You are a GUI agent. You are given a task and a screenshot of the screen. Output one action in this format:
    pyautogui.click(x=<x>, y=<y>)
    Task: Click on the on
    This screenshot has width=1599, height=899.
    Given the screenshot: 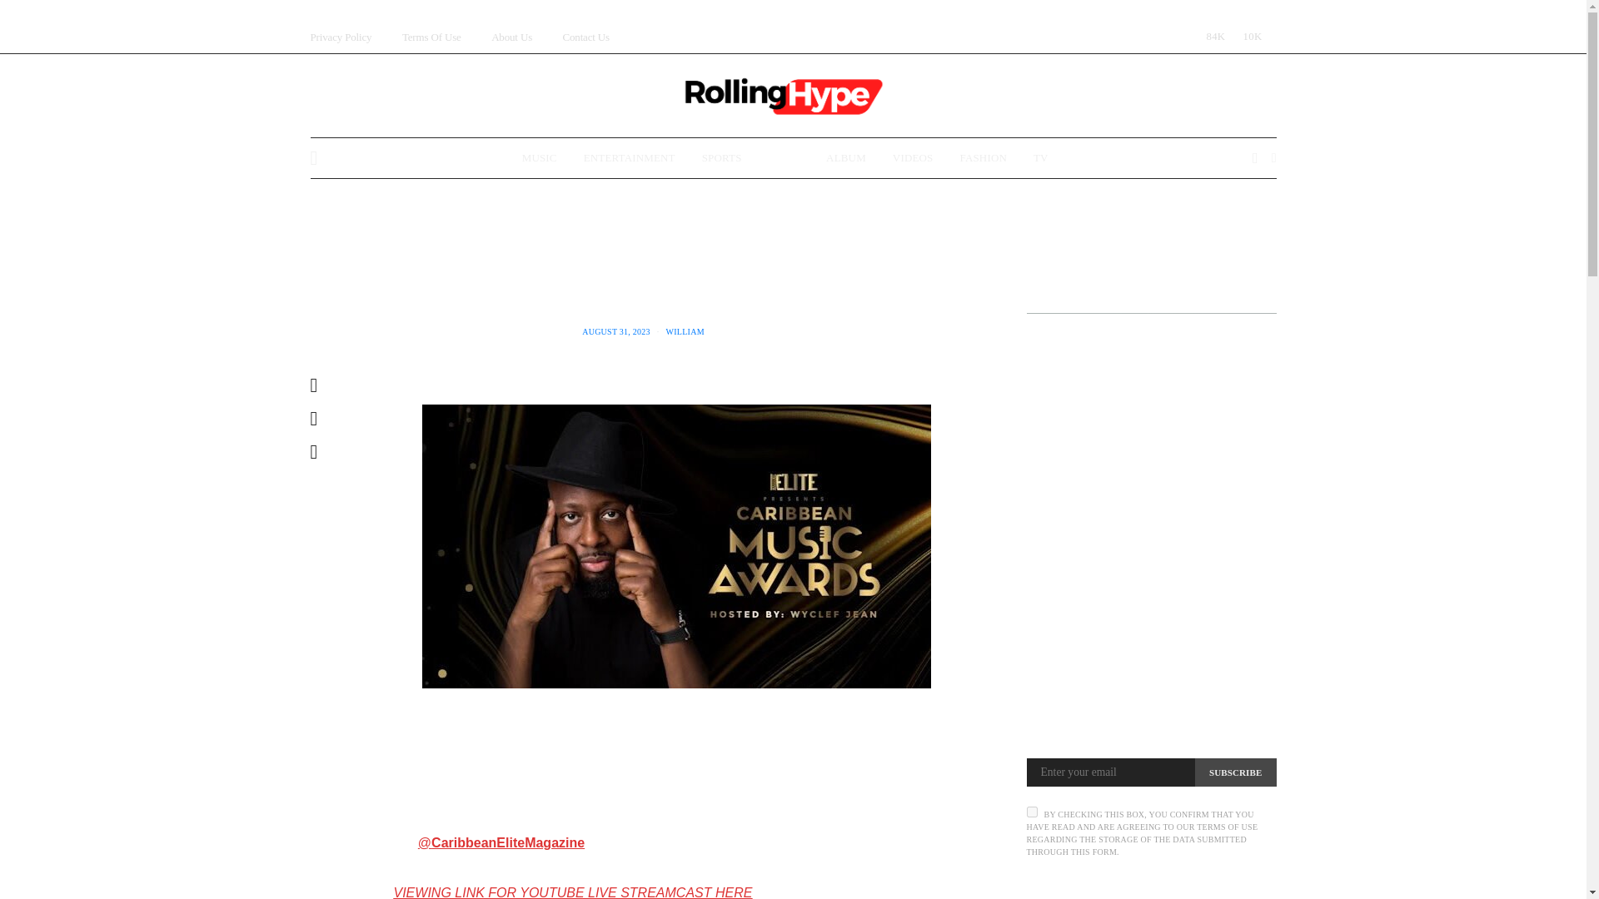 What is the action you would take?
    pyautogui.click(x=1031, y=811)
    